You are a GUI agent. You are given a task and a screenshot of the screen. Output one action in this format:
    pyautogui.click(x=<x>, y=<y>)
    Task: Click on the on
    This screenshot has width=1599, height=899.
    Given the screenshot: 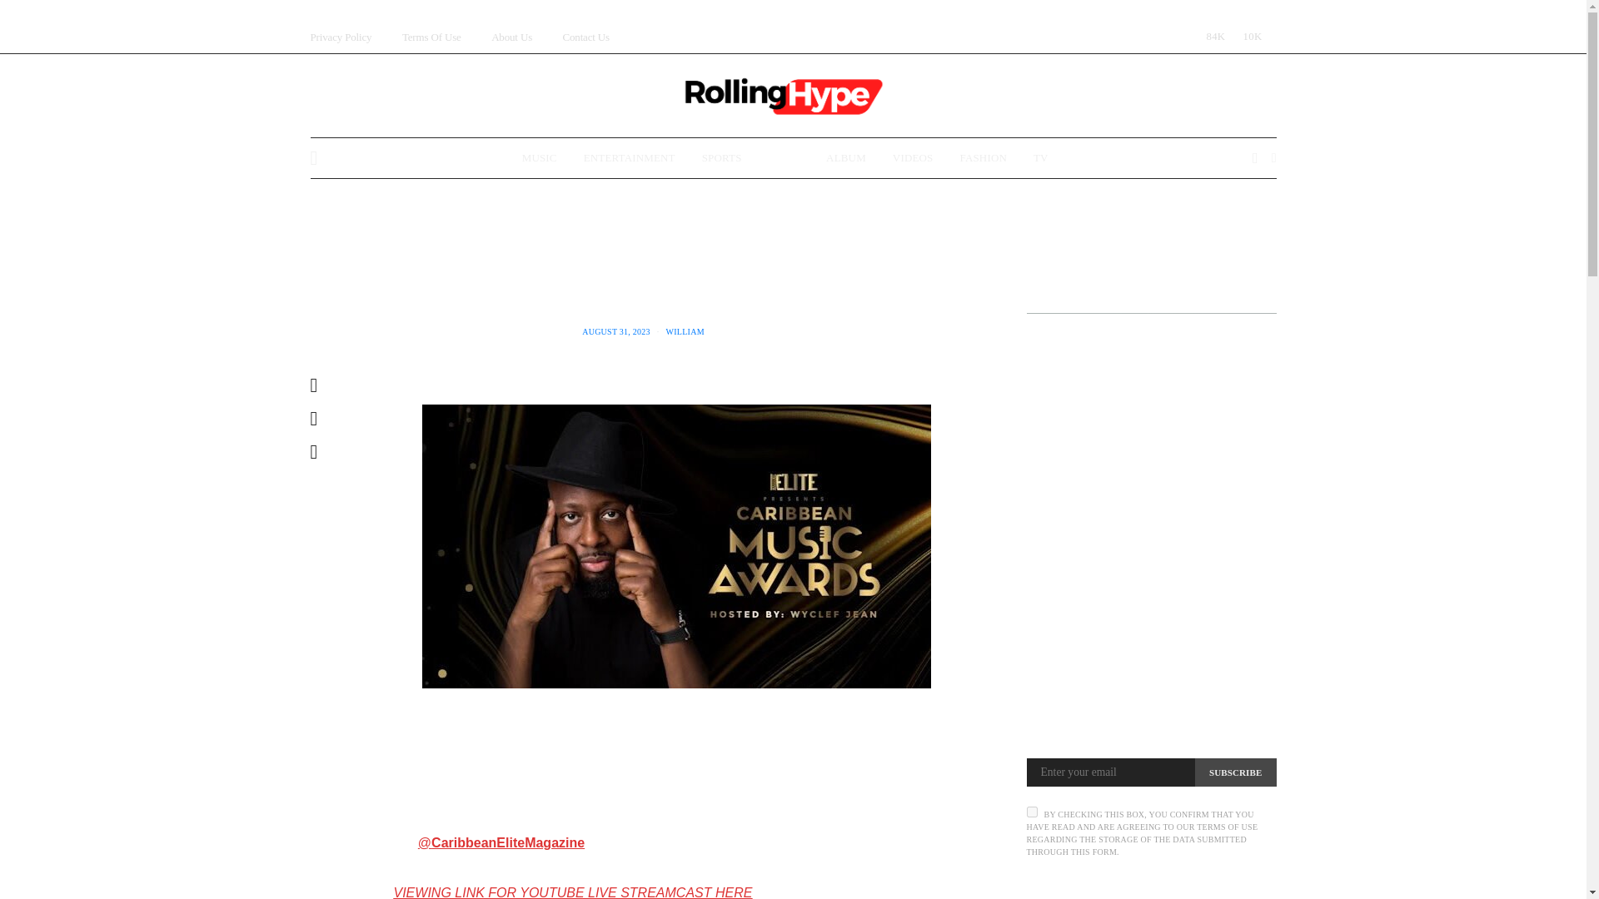 What is the action you would take?
    pyautogui.click(x=1031, y=811)
    